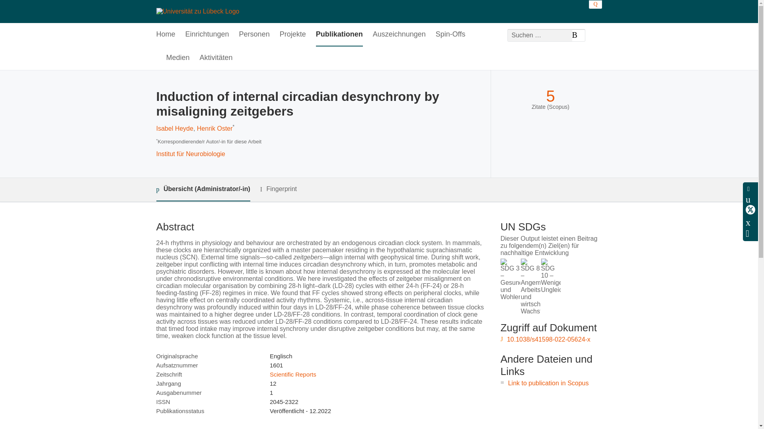 The height and width of the screenshot is (429, 764). Describe the element at coordinates (399, 35) in the screenshot. I see `Auszeichnungen` at that location.